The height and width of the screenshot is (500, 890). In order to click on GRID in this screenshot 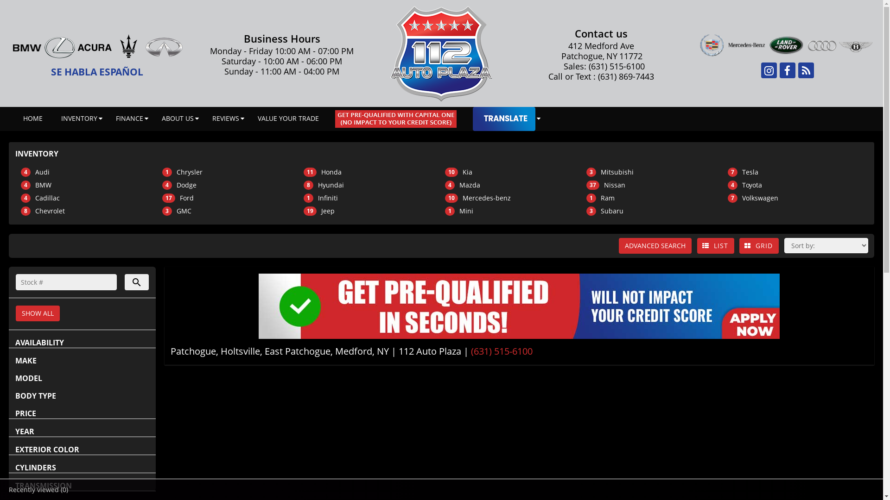, I will do `click(759, 246)`.